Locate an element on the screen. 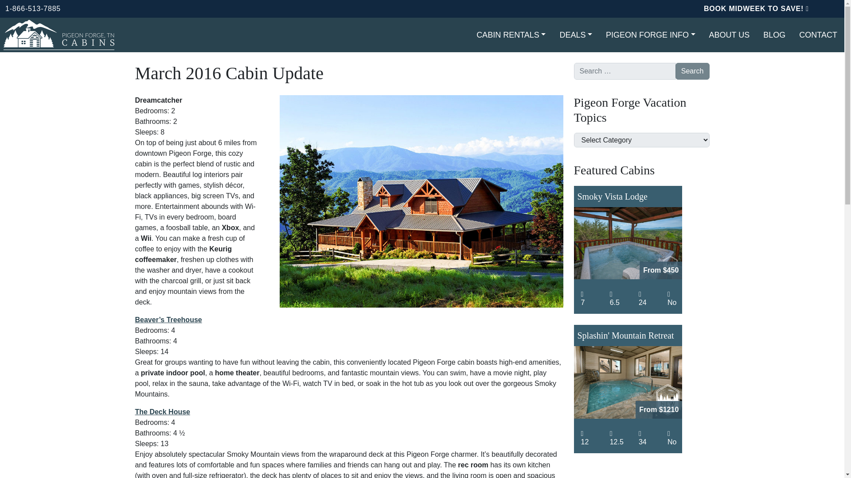 The image size is (851, 478). 1-866-513-7885 is located at coordinates (33, 8).